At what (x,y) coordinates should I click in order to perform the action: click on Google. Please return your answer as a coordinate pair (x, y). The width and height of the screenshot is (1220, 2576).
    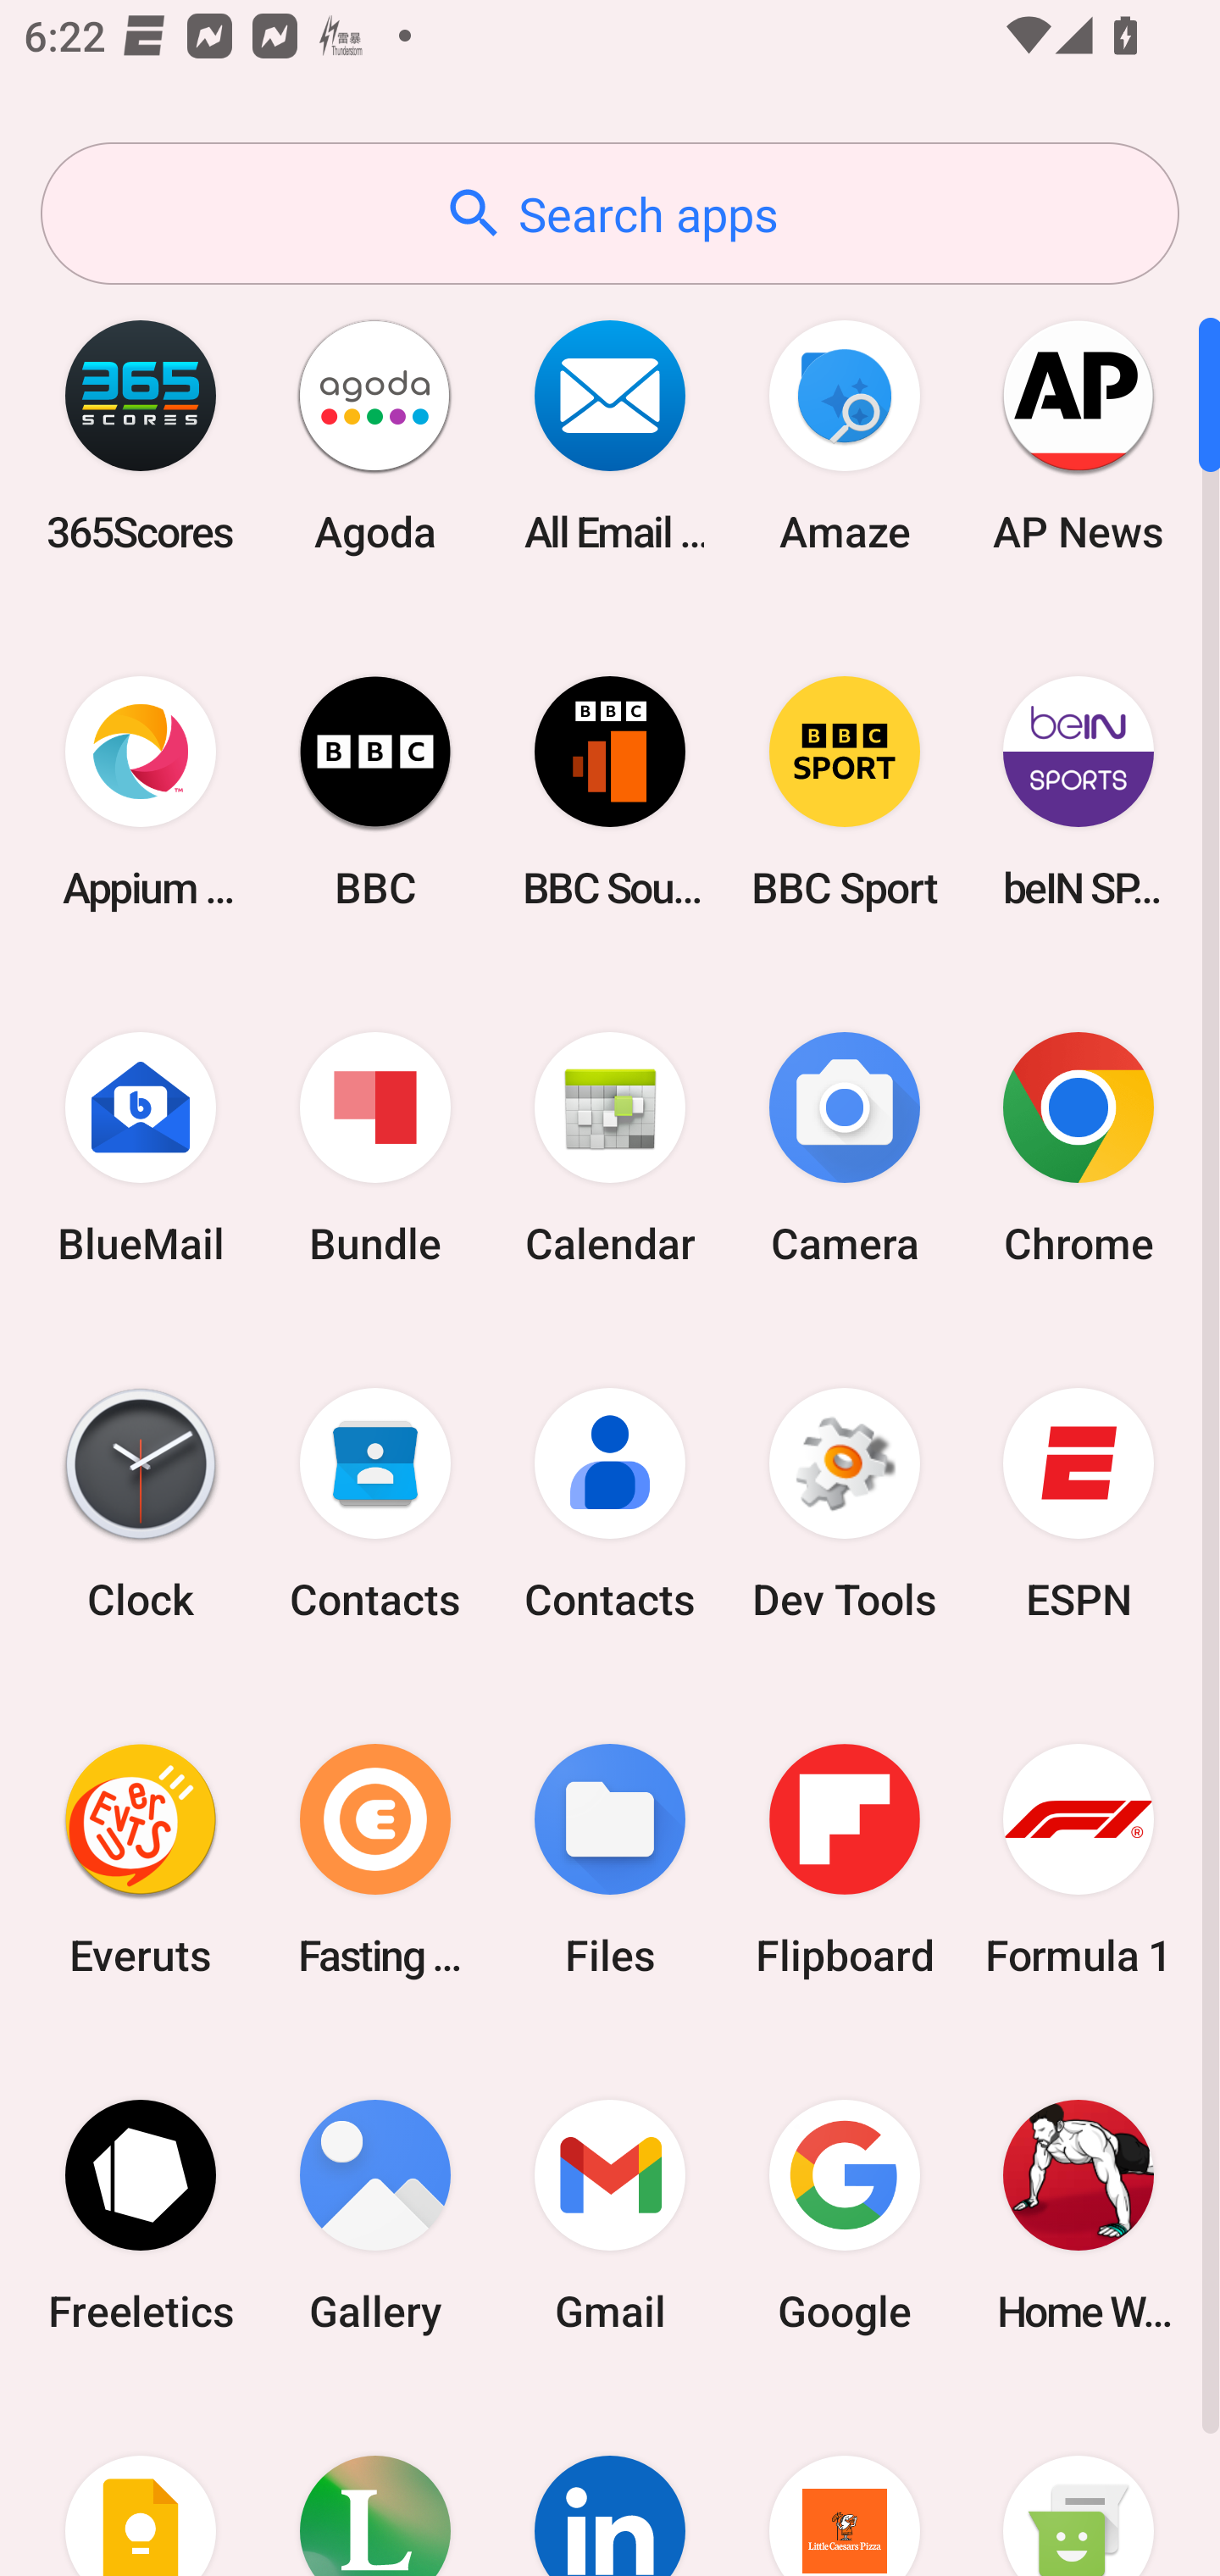
    Looking at the image, I should click on (844, 2215).